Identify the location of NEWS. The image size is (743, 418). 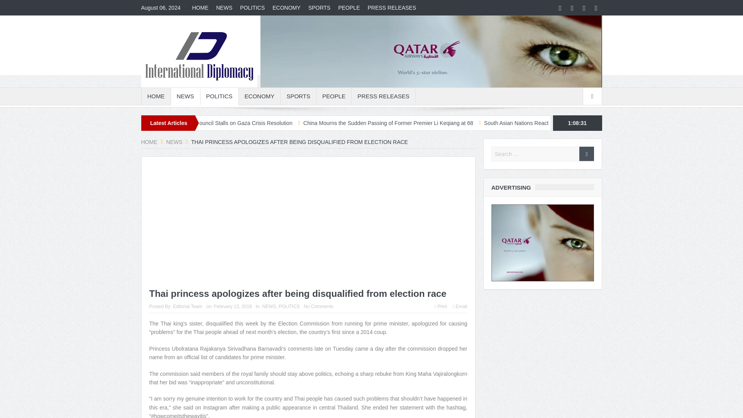
(185, 96).